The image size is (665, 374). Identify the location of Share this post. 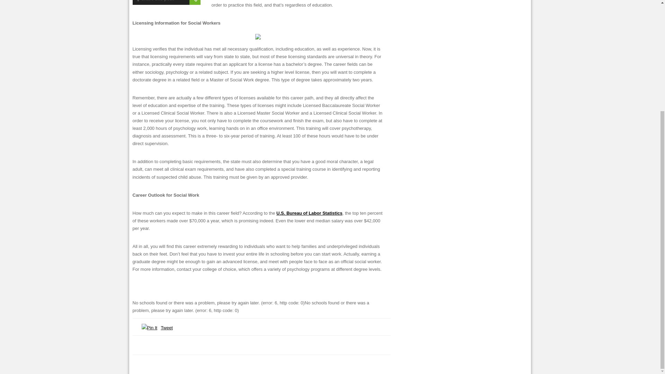
(154, 1).